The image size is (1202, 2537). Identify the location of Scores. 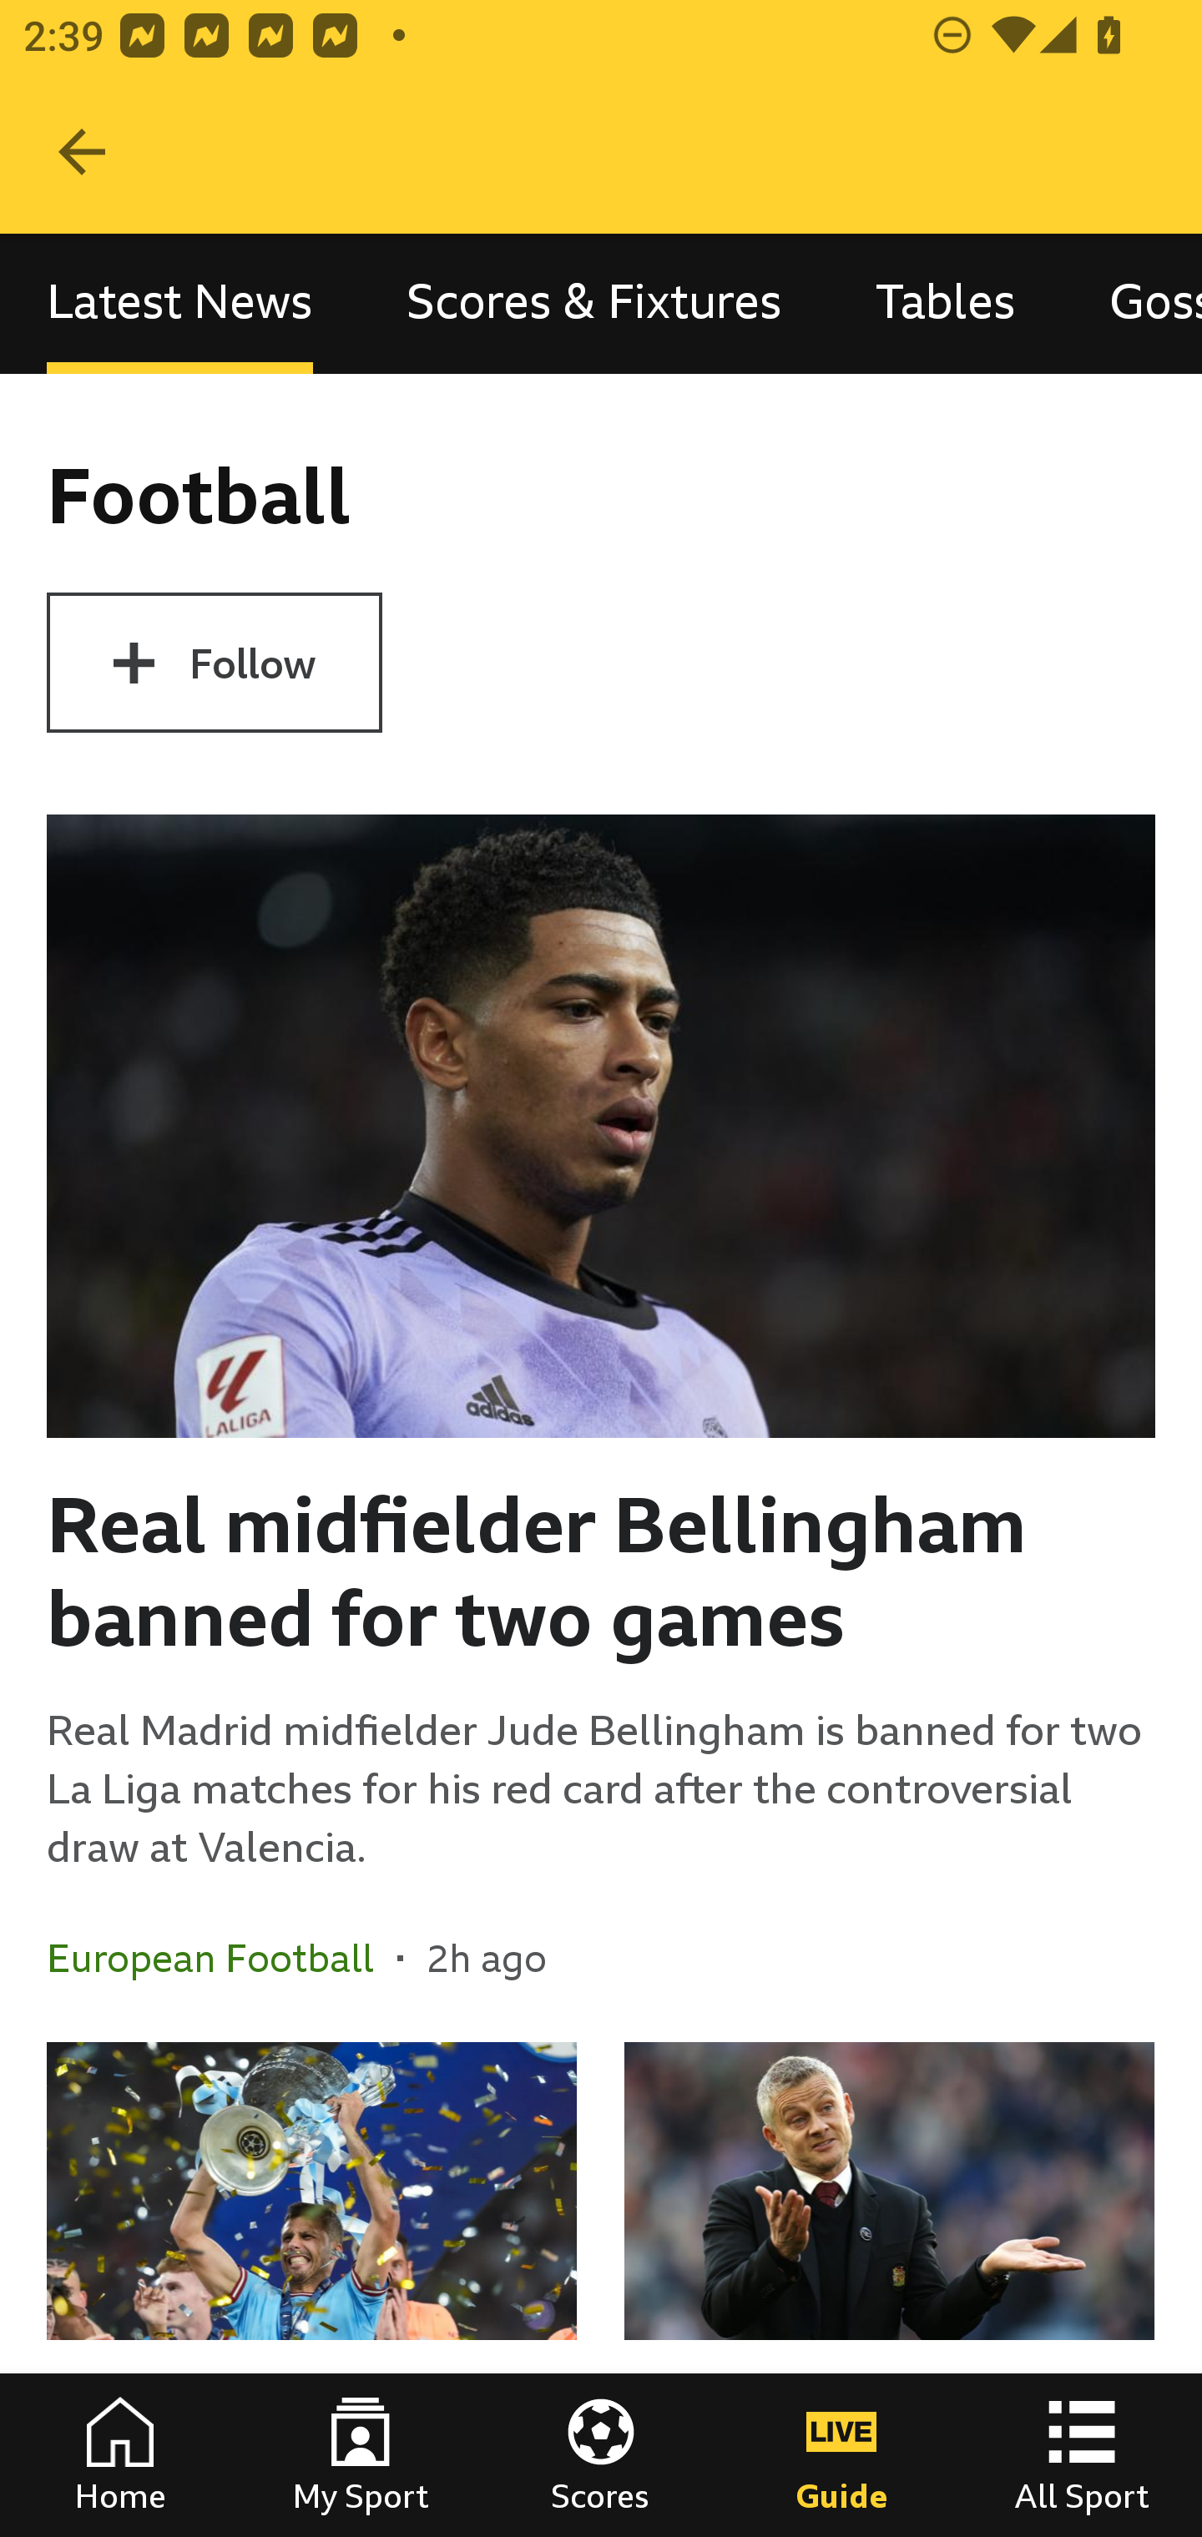
(601, 2455).